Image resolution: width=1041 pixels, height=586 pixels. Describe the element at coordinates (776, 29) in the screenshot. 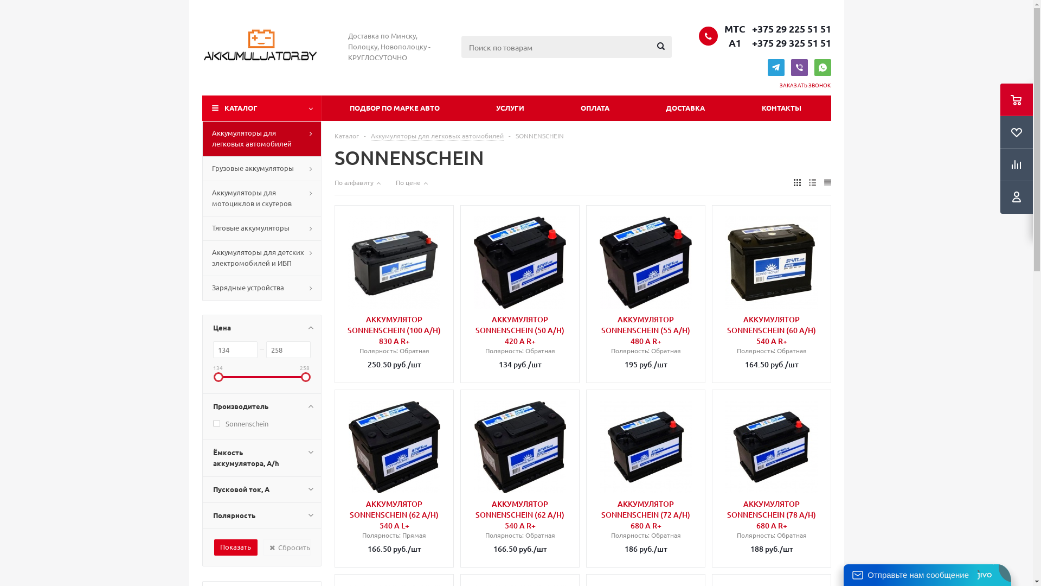

I see ` MTC   +375 29 225 51 51` at that location.